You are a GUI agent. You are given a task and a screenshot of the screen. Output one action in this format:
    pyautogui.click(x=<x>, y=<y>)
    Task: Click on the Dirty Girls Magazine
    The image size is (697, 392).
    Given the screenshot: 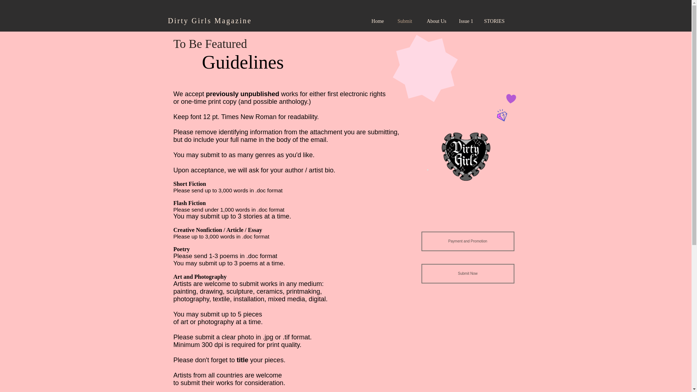 What is the action you would take?
    pyautogui.click(x=210, y=21)
    